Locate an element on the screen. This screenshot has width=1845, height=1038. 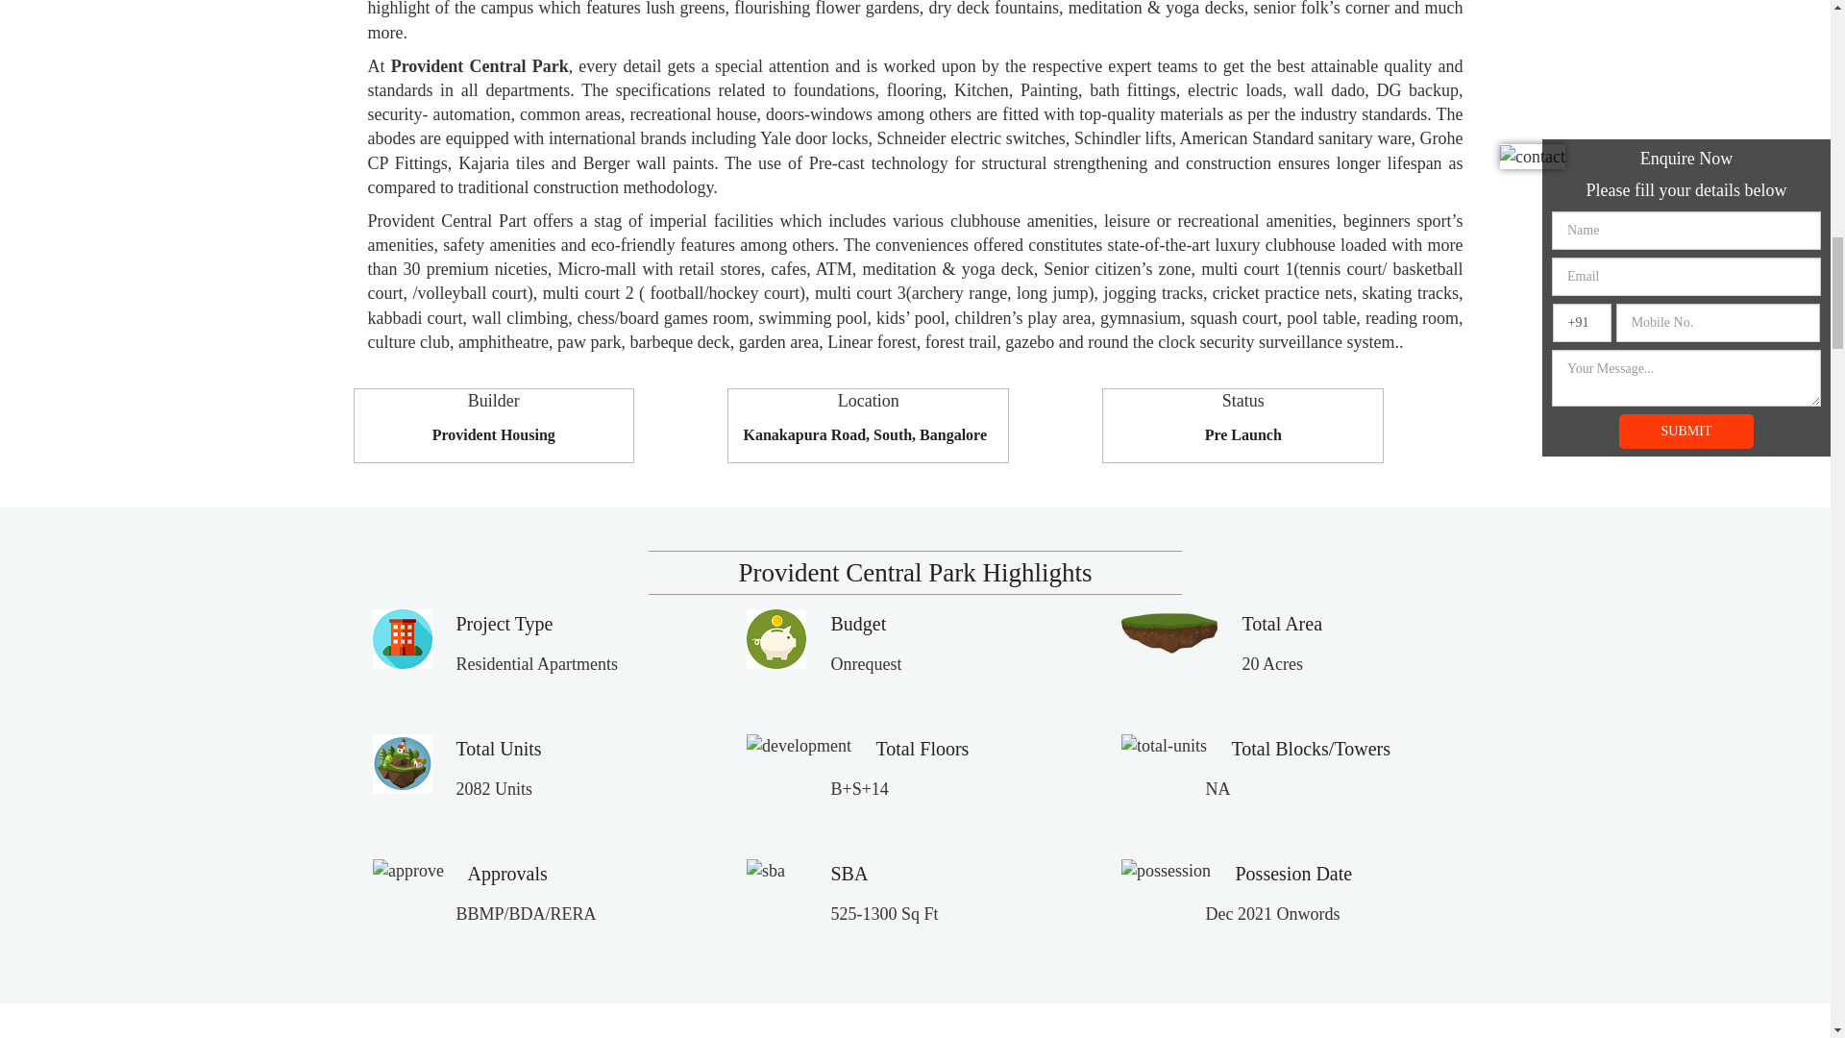
Budget is located at coordinates (857, 623).